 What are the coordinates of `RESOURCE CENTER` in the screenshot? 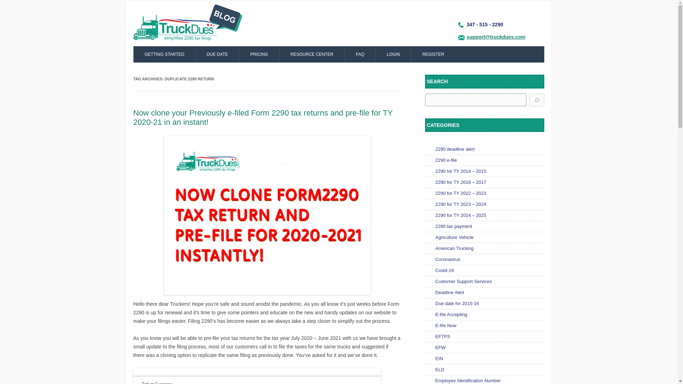 It's located at (312, 54).